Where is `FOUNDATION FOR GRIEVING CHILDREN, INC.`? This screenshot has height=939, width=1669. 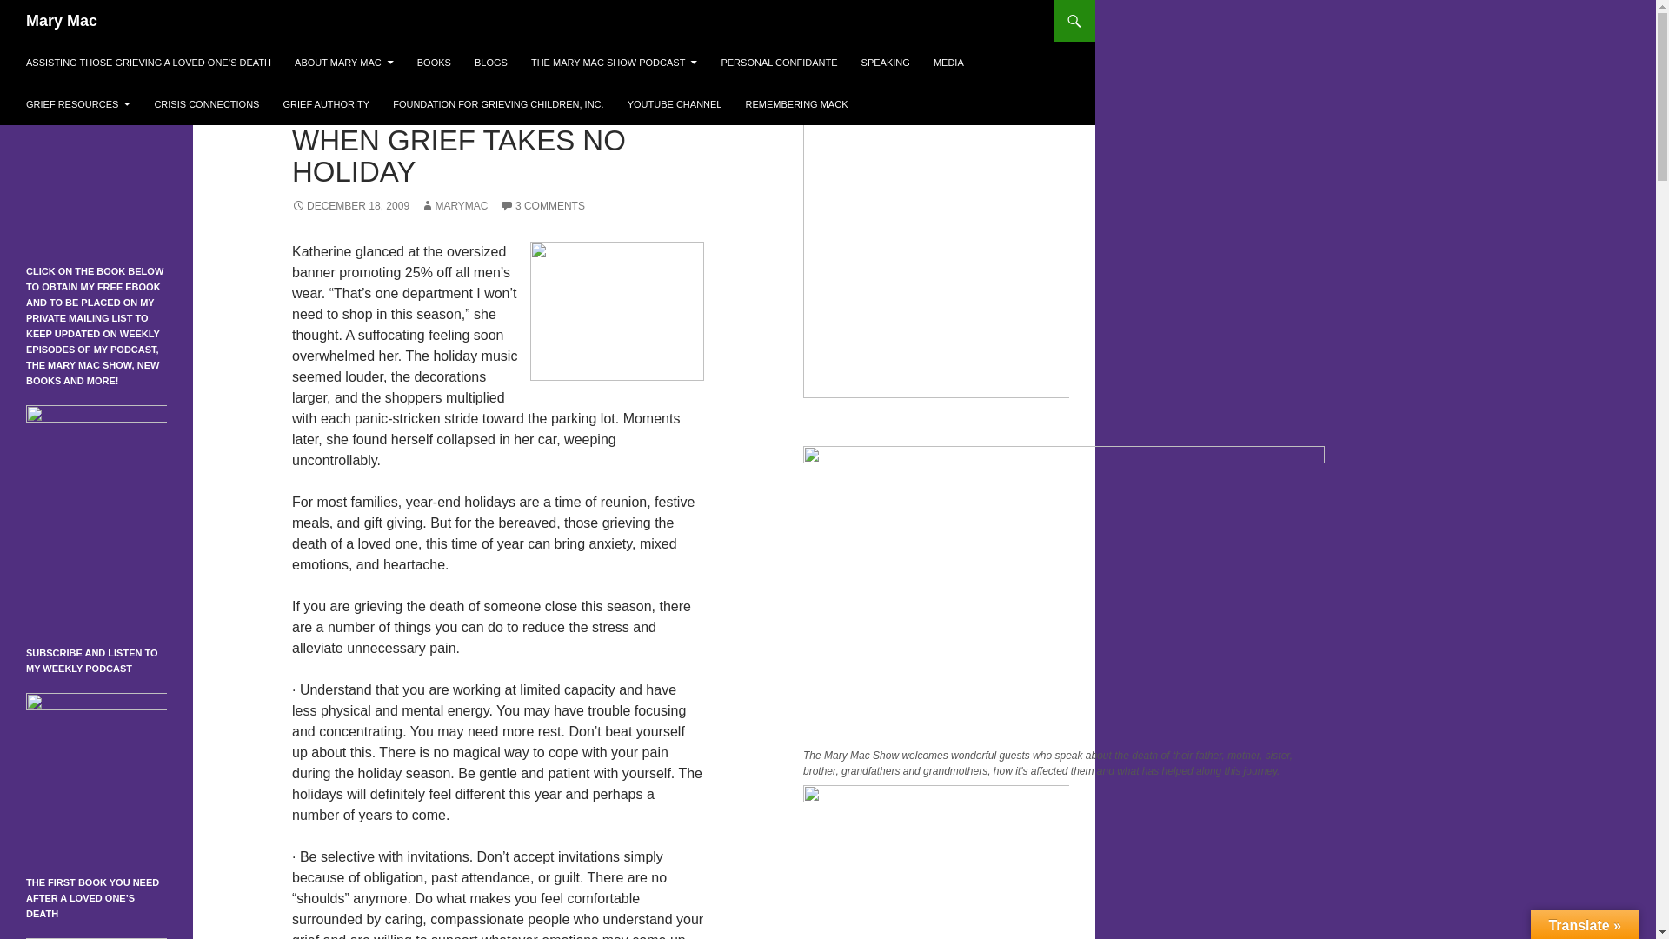
FOUNDATION FOR GRIEVING CHILDREN, INC. is located at coordinates (497, 104).